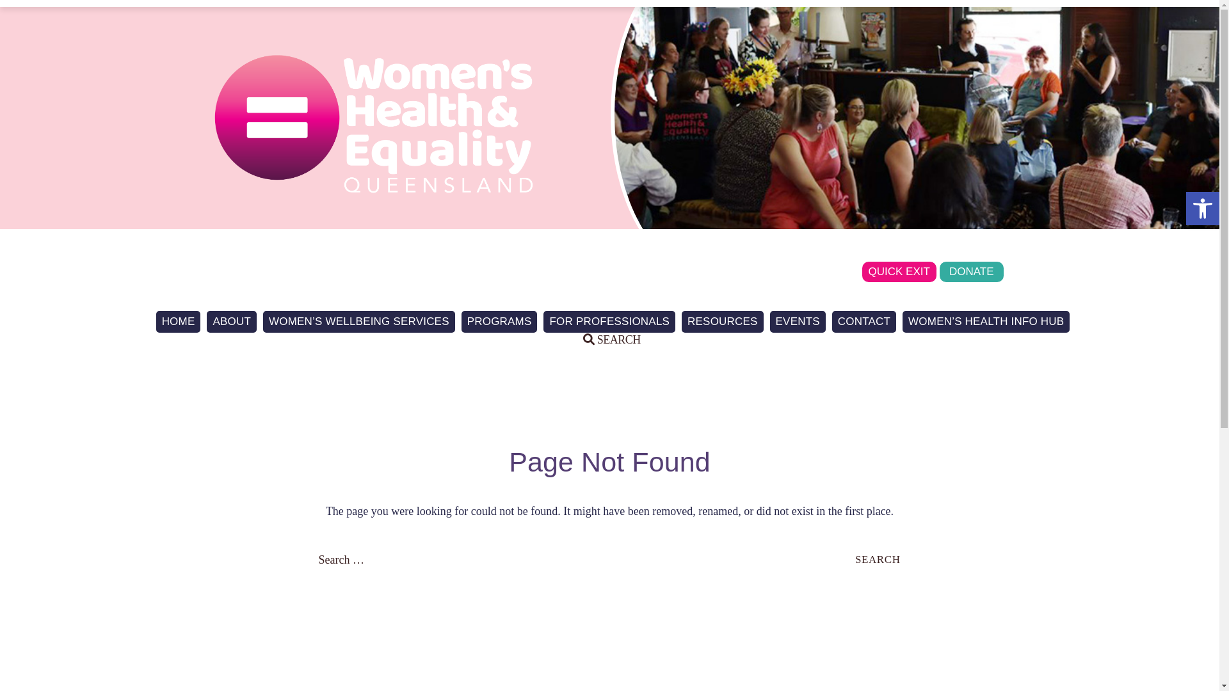 Image resolution: width=1229 pixels, height=691 pixels. What do you see at coordinates (899, 272) in the screenshot?
I see `QUICK EXIT` at bounding box center [899, 272].